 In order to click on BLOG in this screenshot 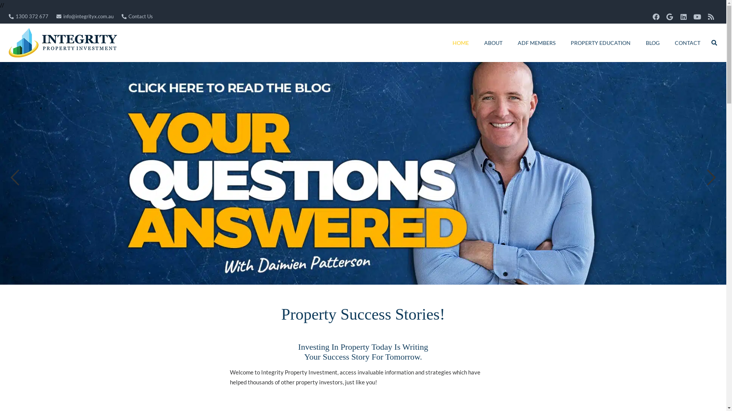, I will do `click(653, 43)`.